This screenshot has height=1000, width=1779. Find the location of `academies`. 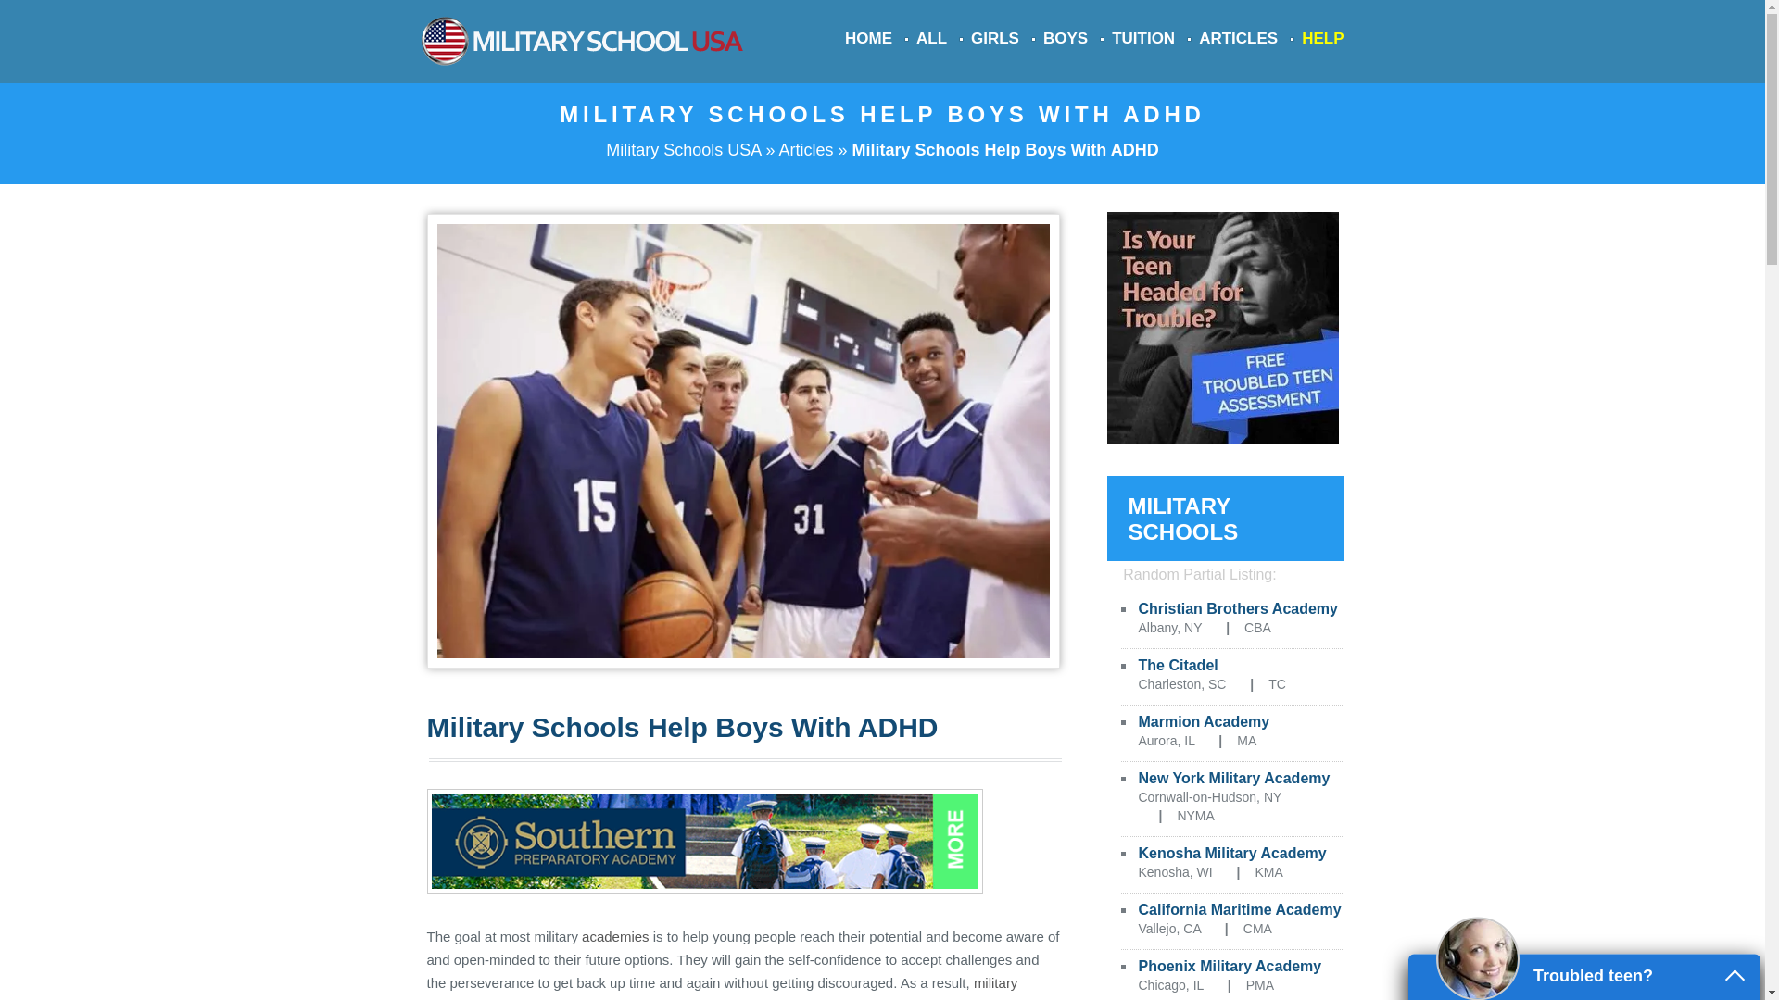

academies is located at coordinates (615, 936).